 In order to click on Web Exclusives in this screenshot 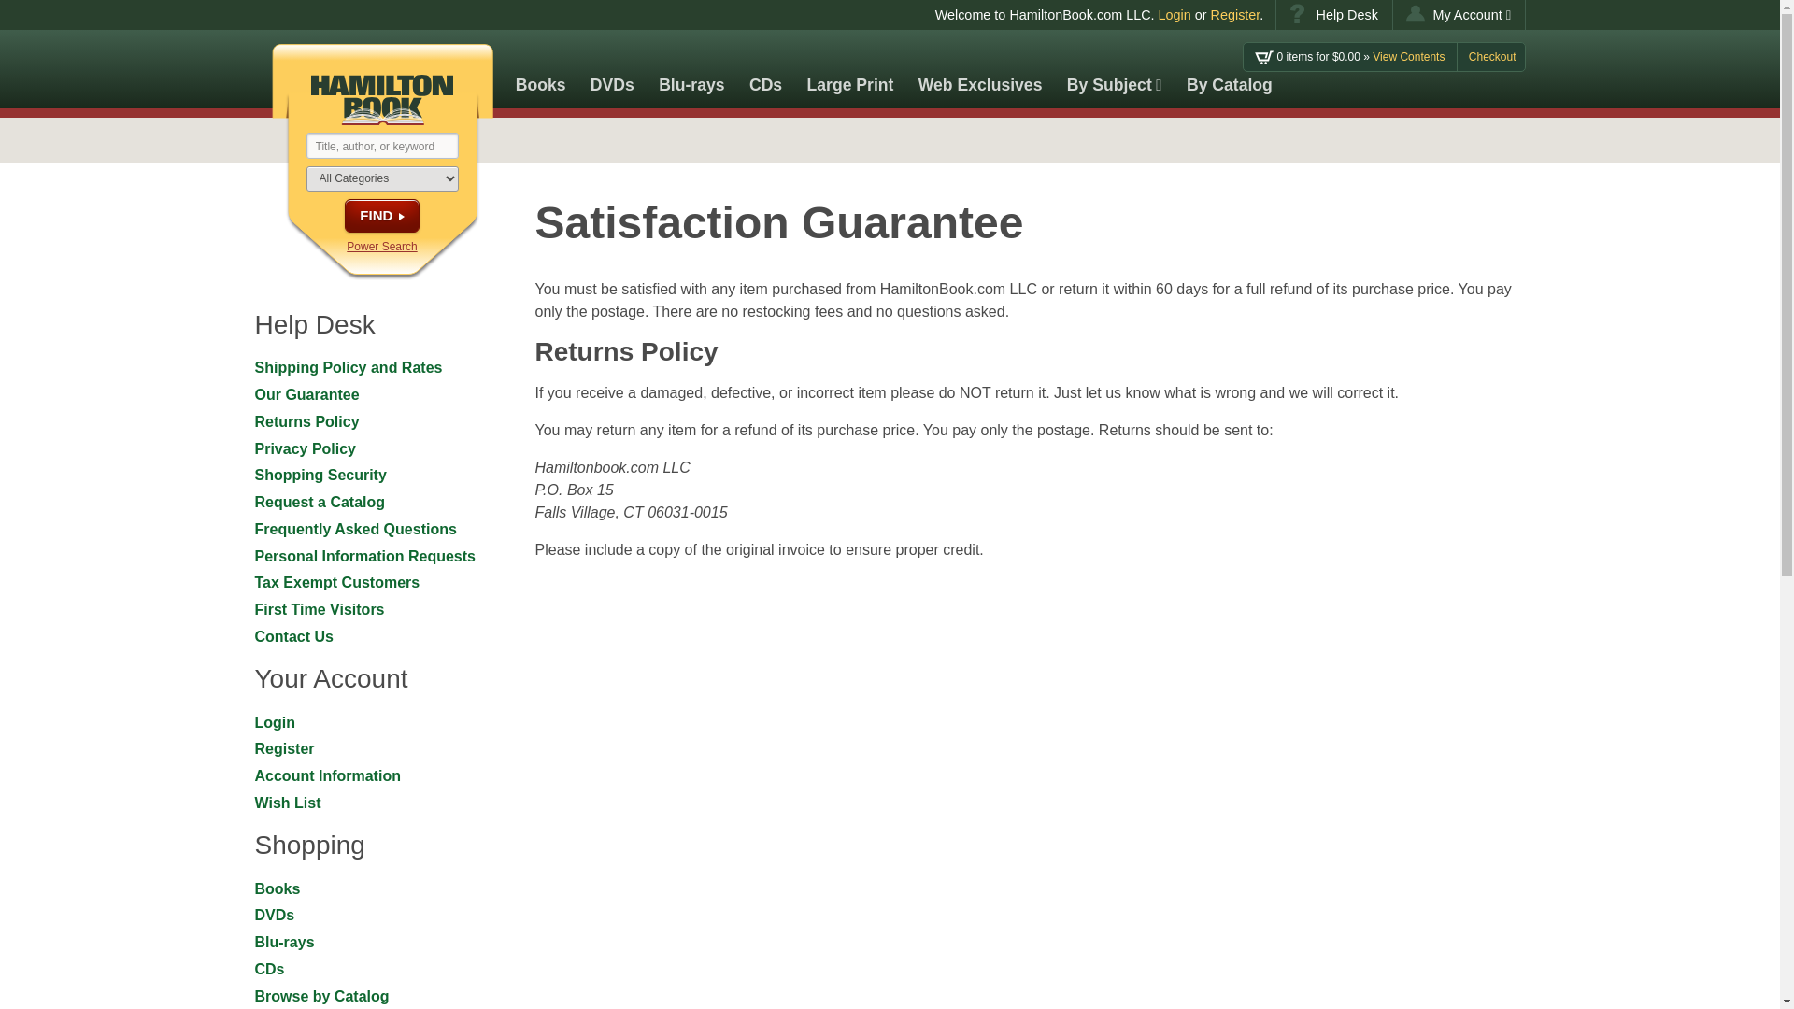, I will do `click(979, 69)`.